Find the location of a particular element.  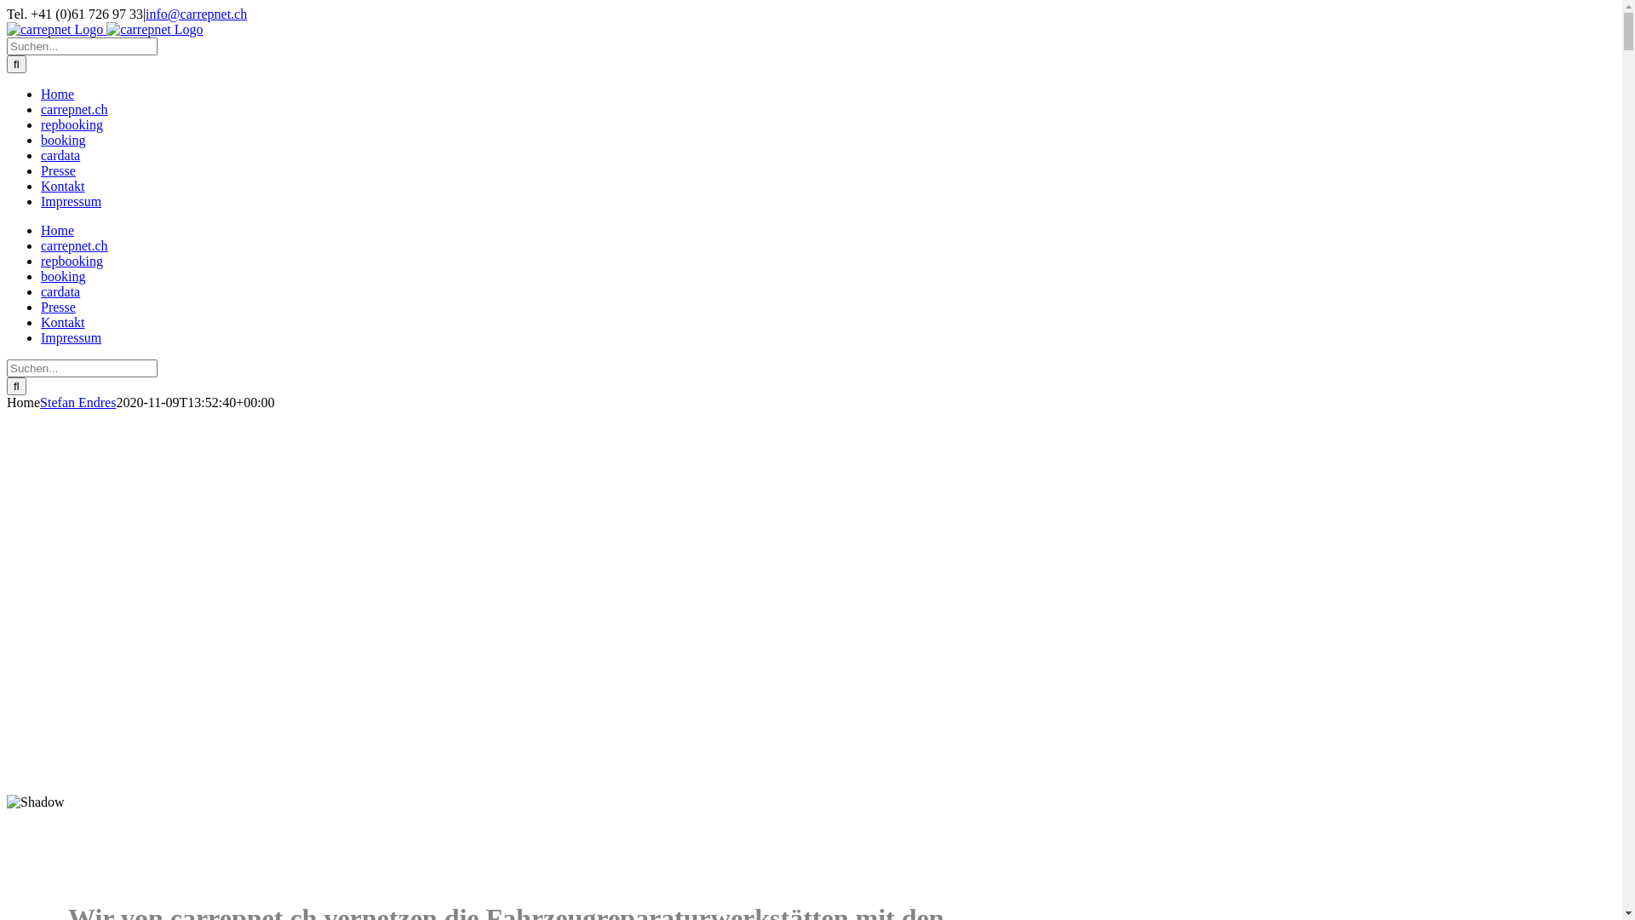

Kontakt is located at coordinates (63, 322).